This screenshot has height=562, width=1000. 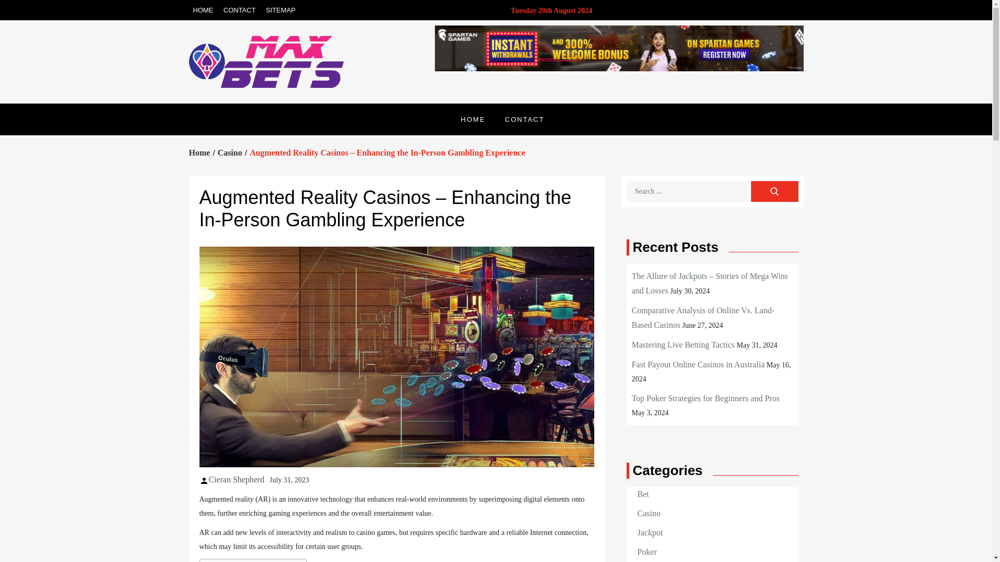 What do you see at coordinates (473, 119) in the screenshot?
I see `HOME` at bounding box center [473, 119].